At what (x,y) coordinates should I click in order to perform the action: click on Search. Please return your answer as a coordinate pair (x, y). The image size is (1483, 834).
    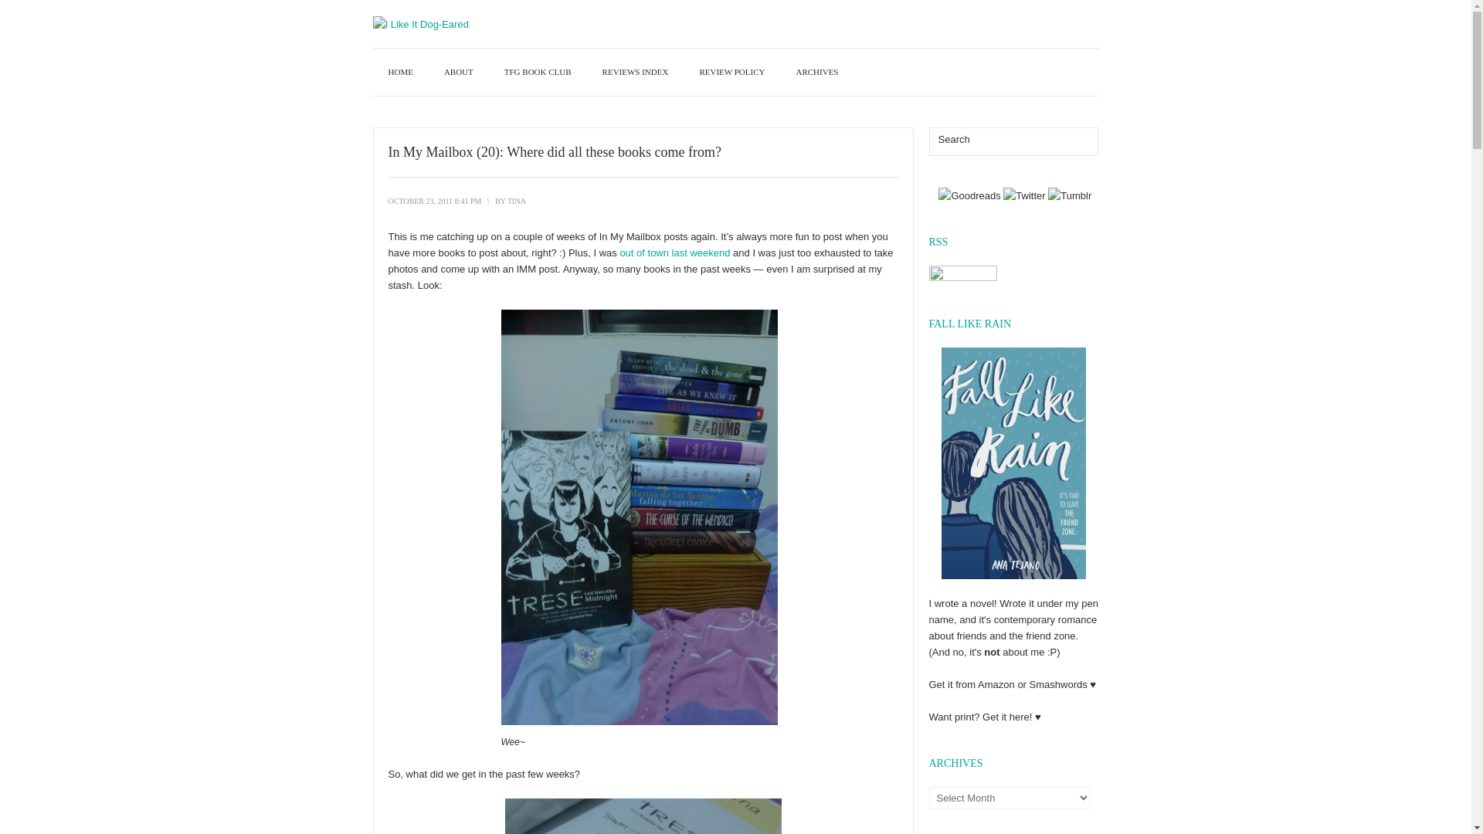
    Looking at the image, I should click on (999, 139).